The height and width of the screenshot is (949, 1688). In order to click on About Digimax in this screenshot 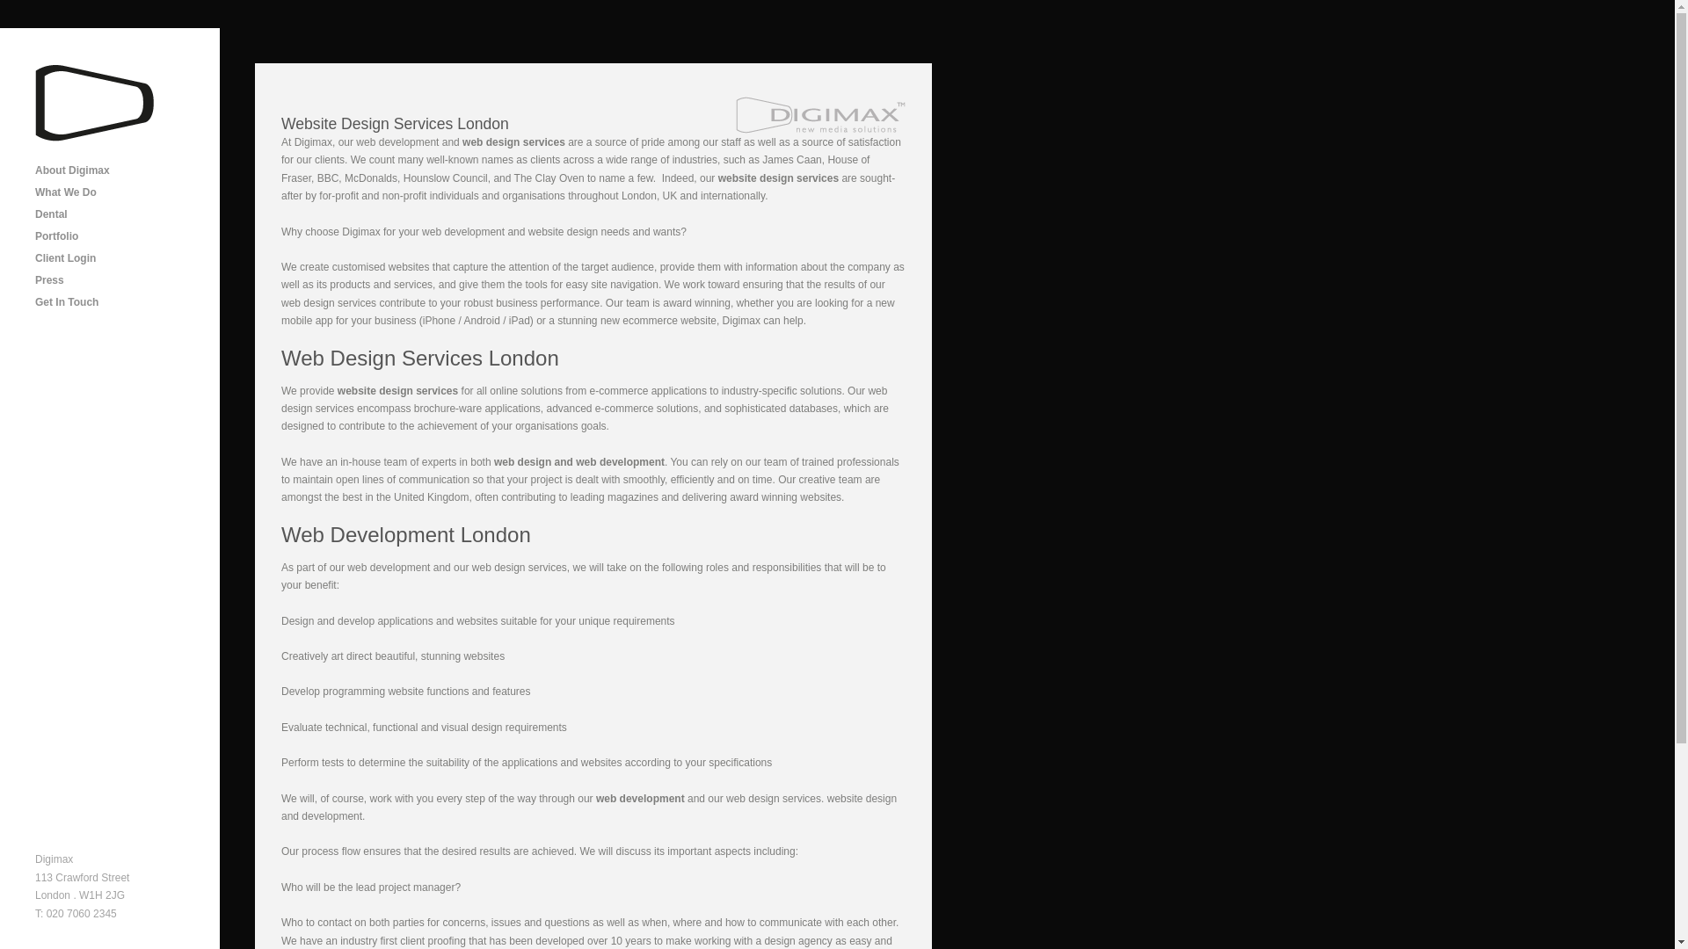, I will do `click(113, 170)`.